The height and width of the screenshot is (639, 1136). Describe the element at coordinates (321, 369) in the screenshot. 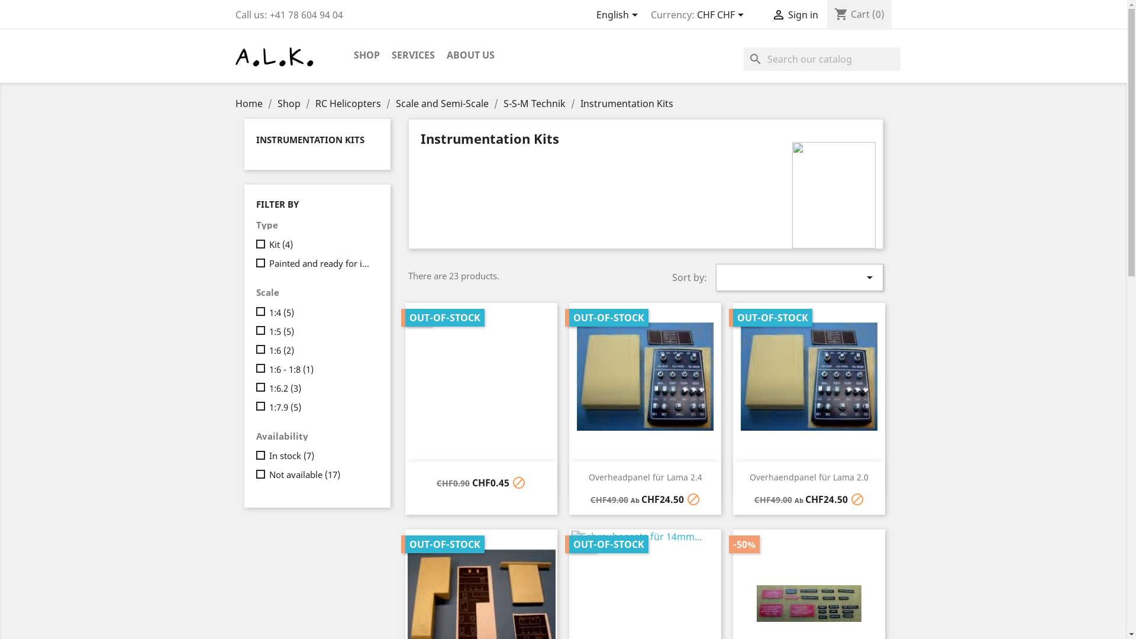

I see `1:6 - 1:8 (1)` at that location.